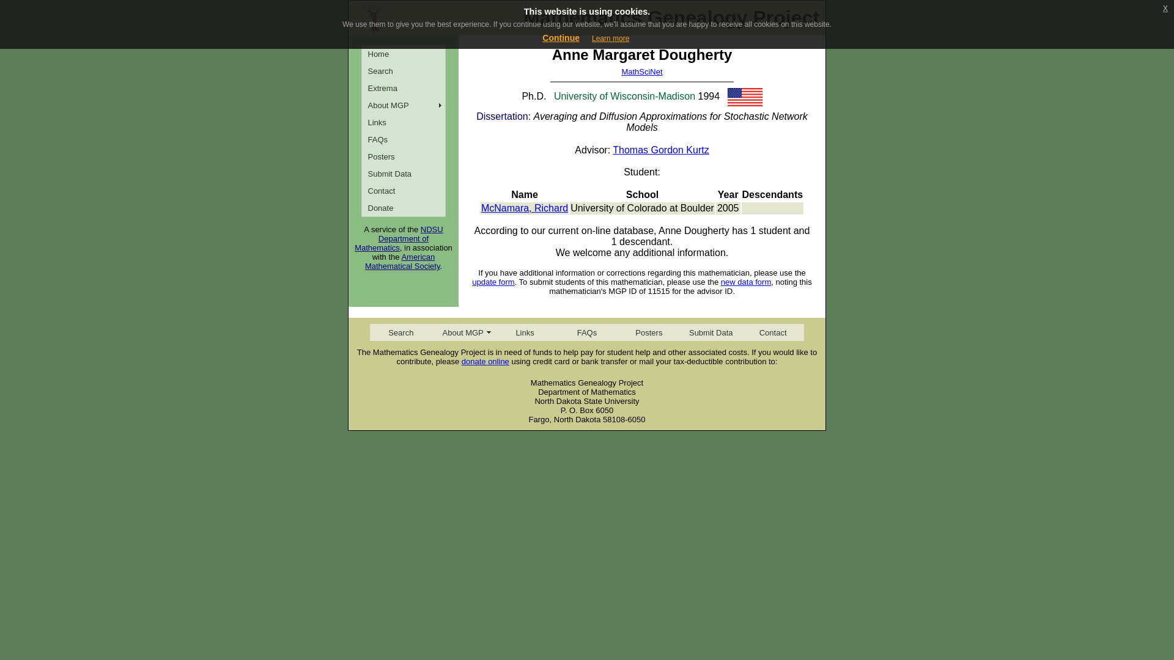  What do you see at coordinates (711, 332) in the screenshot?
I see `Submit Data` at bounding box center [711, 332].